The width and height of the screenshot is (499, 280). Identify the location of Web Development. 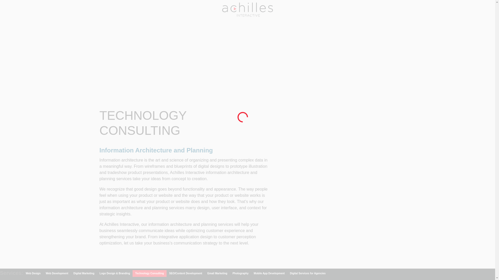
(57, 274).